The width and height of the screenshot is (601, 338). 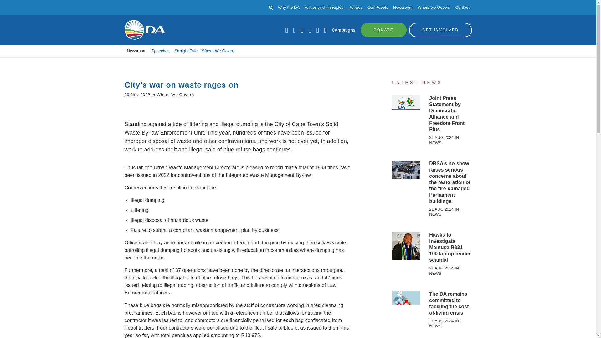 I want to click on GET INVOLVED, so click(x=440, y=29).